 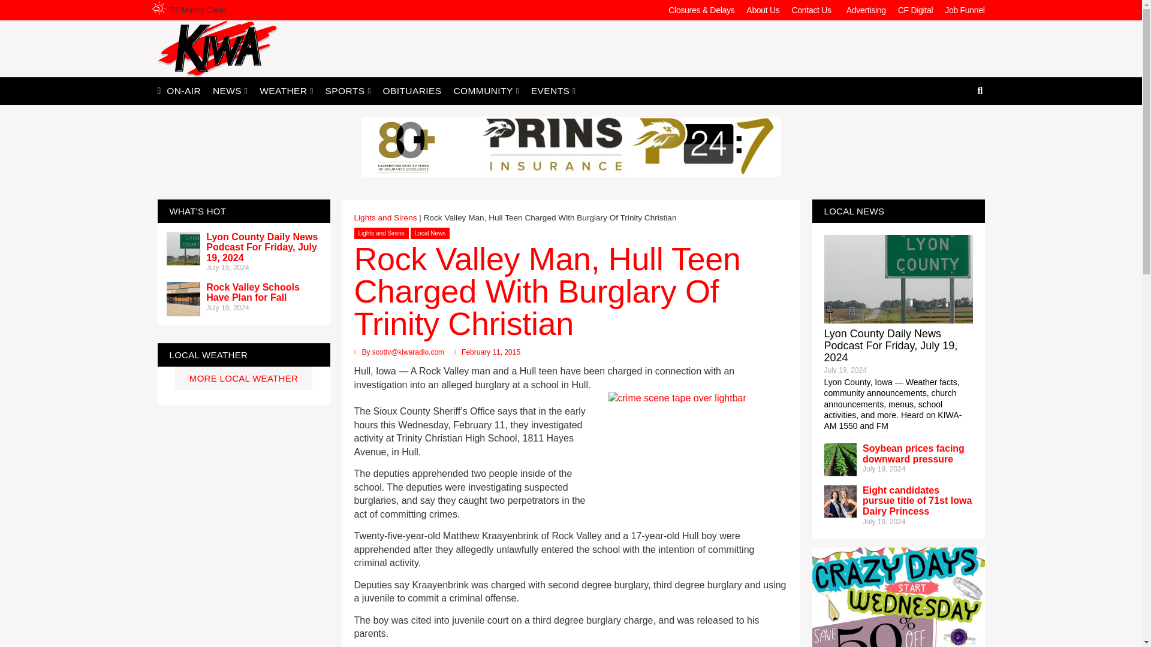 What do you see at coordinates (915, 10) in the screenshot?
I see `CF Digital` at bounding box center [915, 10].